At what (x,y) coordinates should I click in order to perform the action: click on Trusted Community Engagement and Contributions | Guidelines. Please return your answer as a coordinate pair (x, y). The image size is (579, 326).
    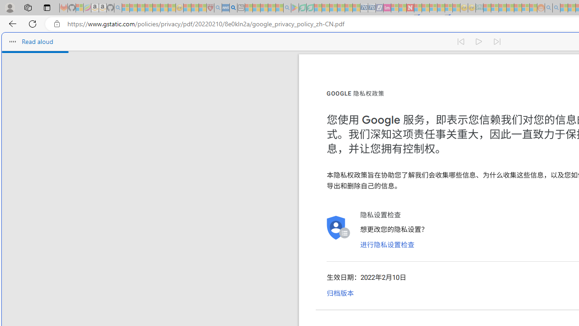
    Looking at the image, I should click on (418, 8).